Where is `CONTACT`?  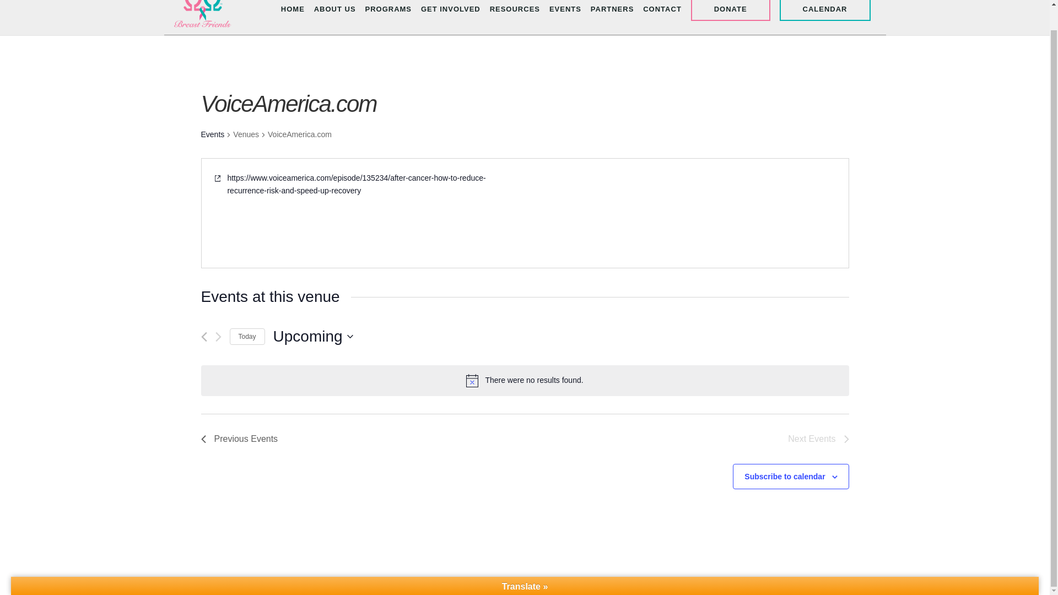
CONTACT is located at coordinates (662, 11).